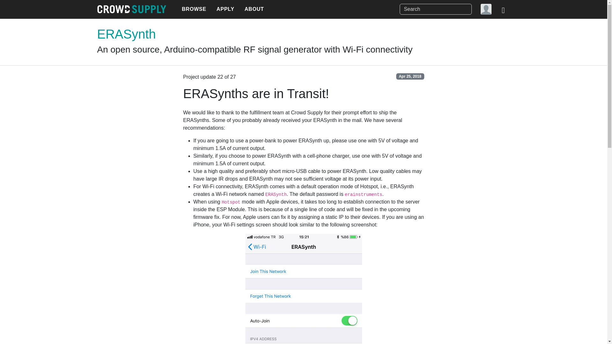 This screenshot has height=344, width=612. Describe the element at coordinates (126, 34) in the screenshot. I see `ERASynth` at that location.